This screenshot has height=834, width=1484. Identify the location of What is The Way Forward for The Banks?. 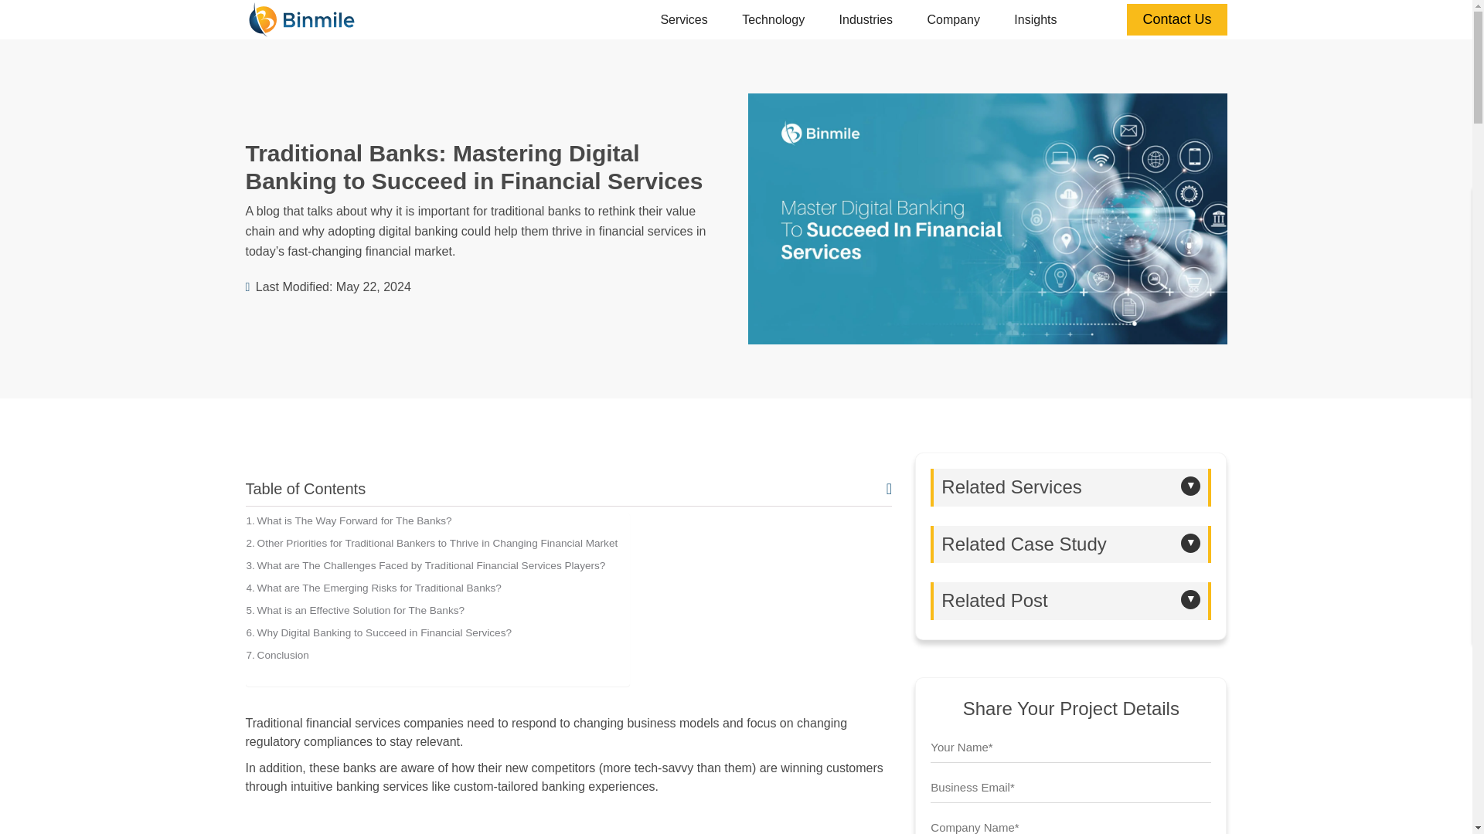
(348, 520).